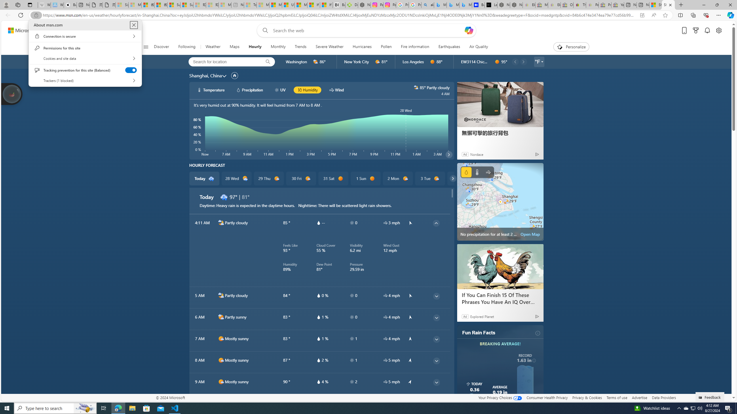 This screenshot has height=414, width=737. I want to click on 31 Sat d0000, so click(333, 179).